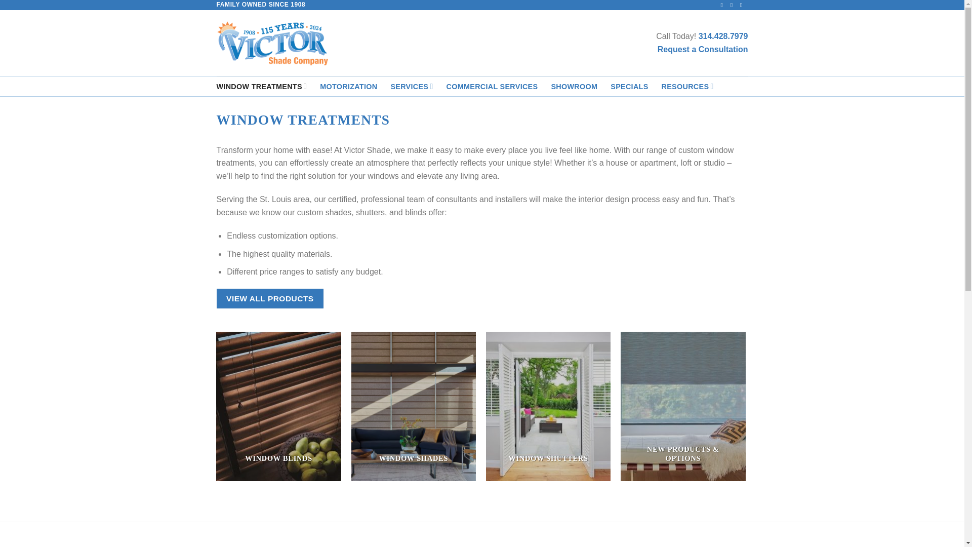  What do you see at coordinates (262, 86) in the screenshot?
I see `WINDOW TREATMENTS` at bounding box center [262, 86].